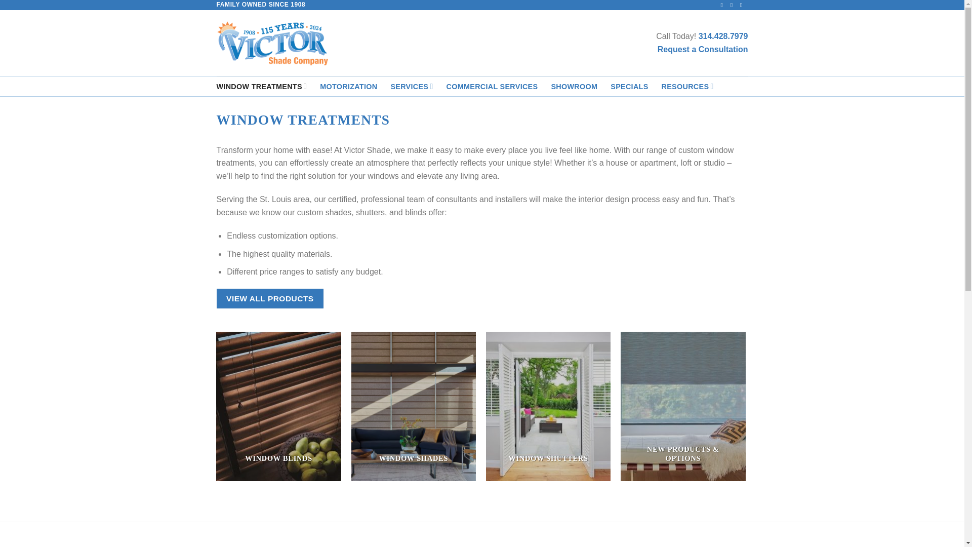  What do you see at coordinates (262, 86) in the screenshot?
I see `WINDOW TREATMENTS` at bounding box center [262, 86].